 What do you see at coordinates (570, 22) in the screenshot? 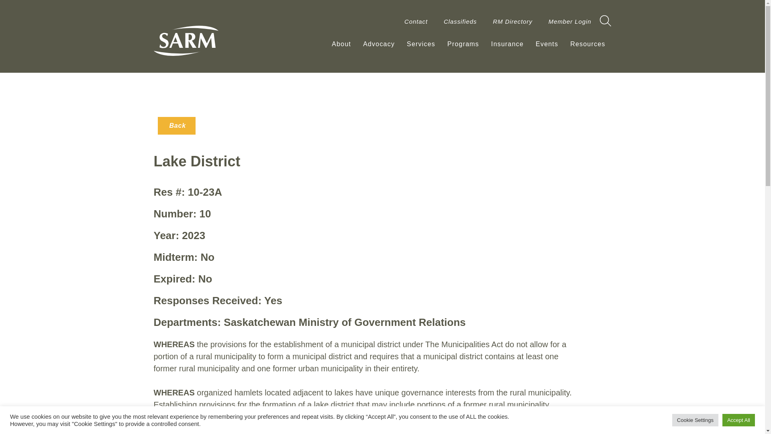
I see `Member Login` at bounding box center [570, 22].